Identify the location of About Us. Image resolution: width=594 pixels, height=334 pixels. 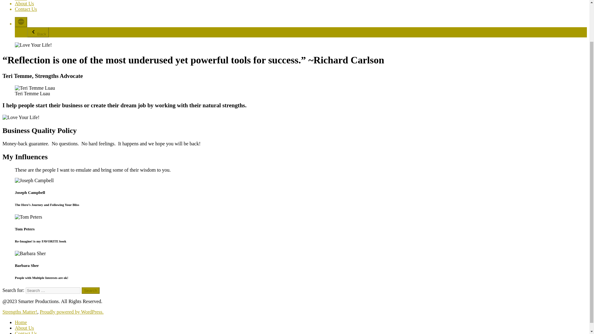
(24, 328).